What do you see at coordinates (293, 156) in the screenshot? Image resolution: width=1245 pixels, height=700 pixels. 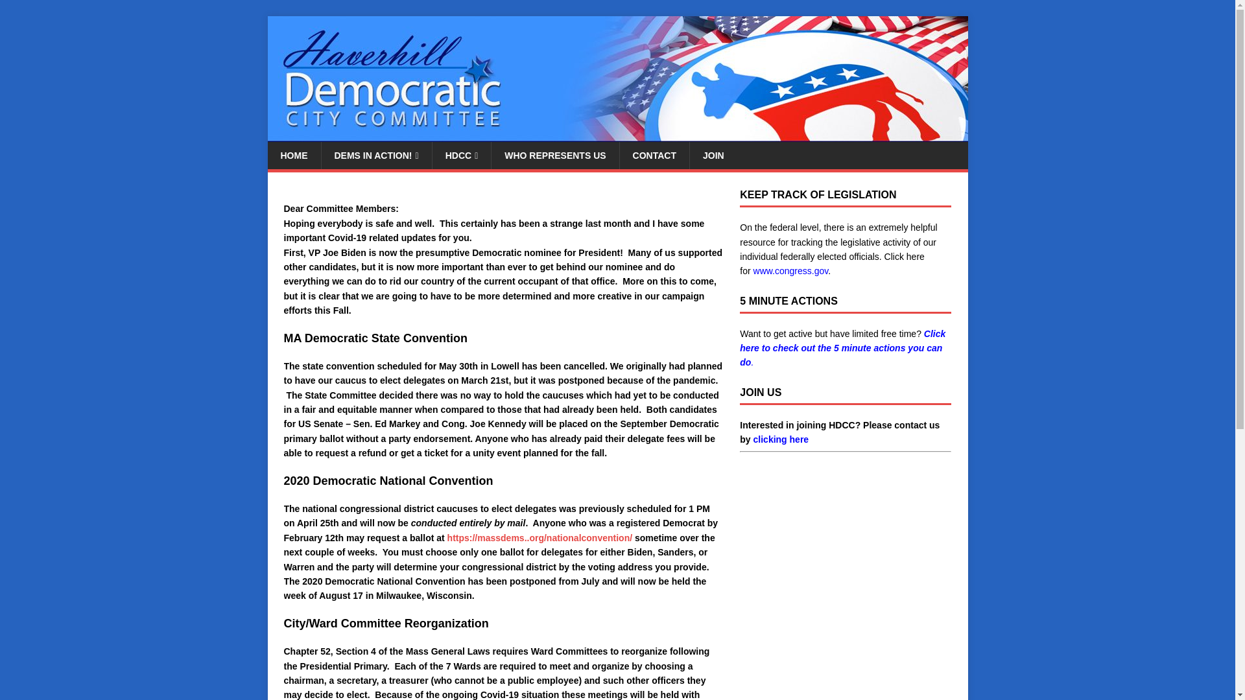 I see `HOME` at bounding box center [293, 156].